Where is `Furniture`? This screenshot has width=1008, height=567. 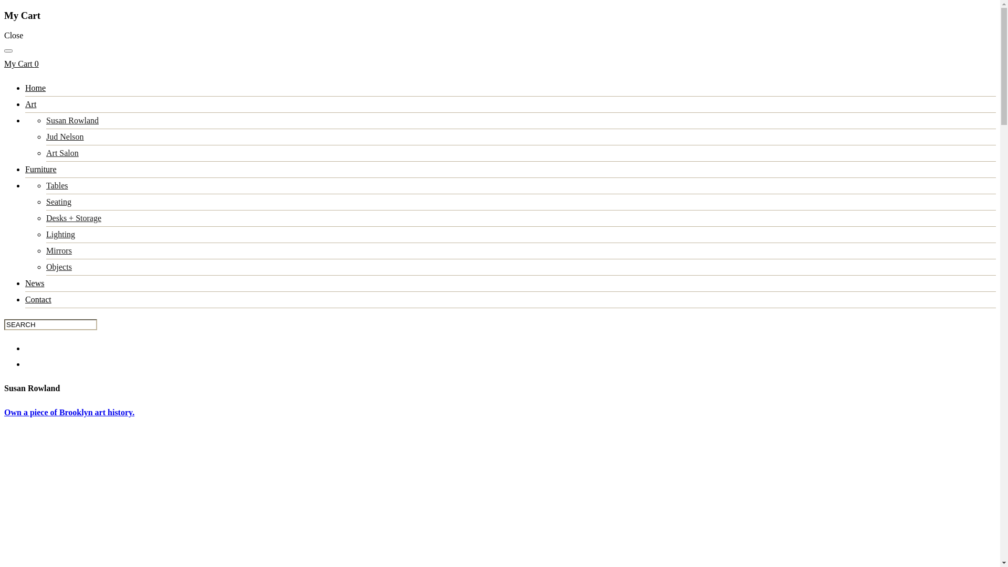 Furniture is located at coordinates (41, 169).